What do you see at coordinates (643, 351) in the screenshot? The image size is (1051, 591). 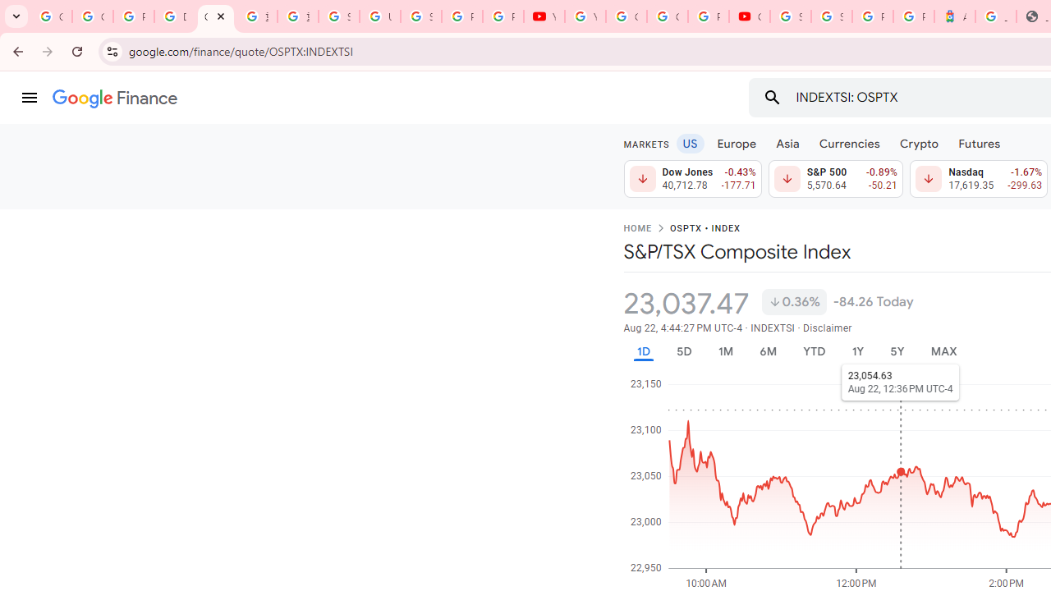 I see `1D` at bounding box center [643, 351].